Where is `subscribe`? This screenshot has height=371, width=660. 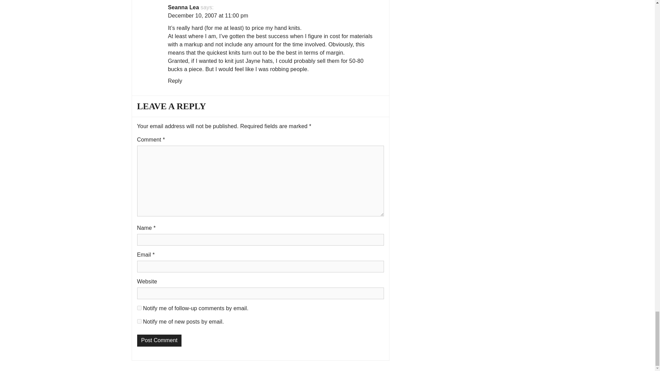 subscribe is located at coordinates (139, 321).